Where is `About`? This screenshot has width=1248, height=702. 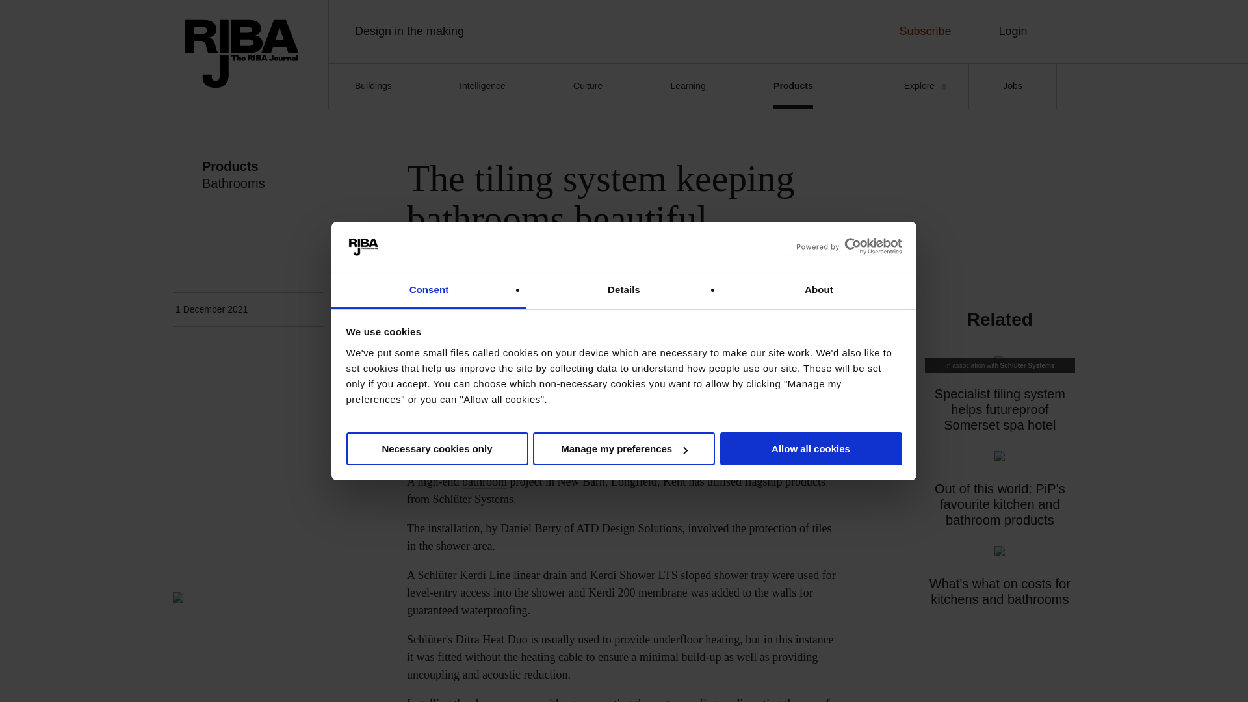
About is located at coordinates (818, 291).